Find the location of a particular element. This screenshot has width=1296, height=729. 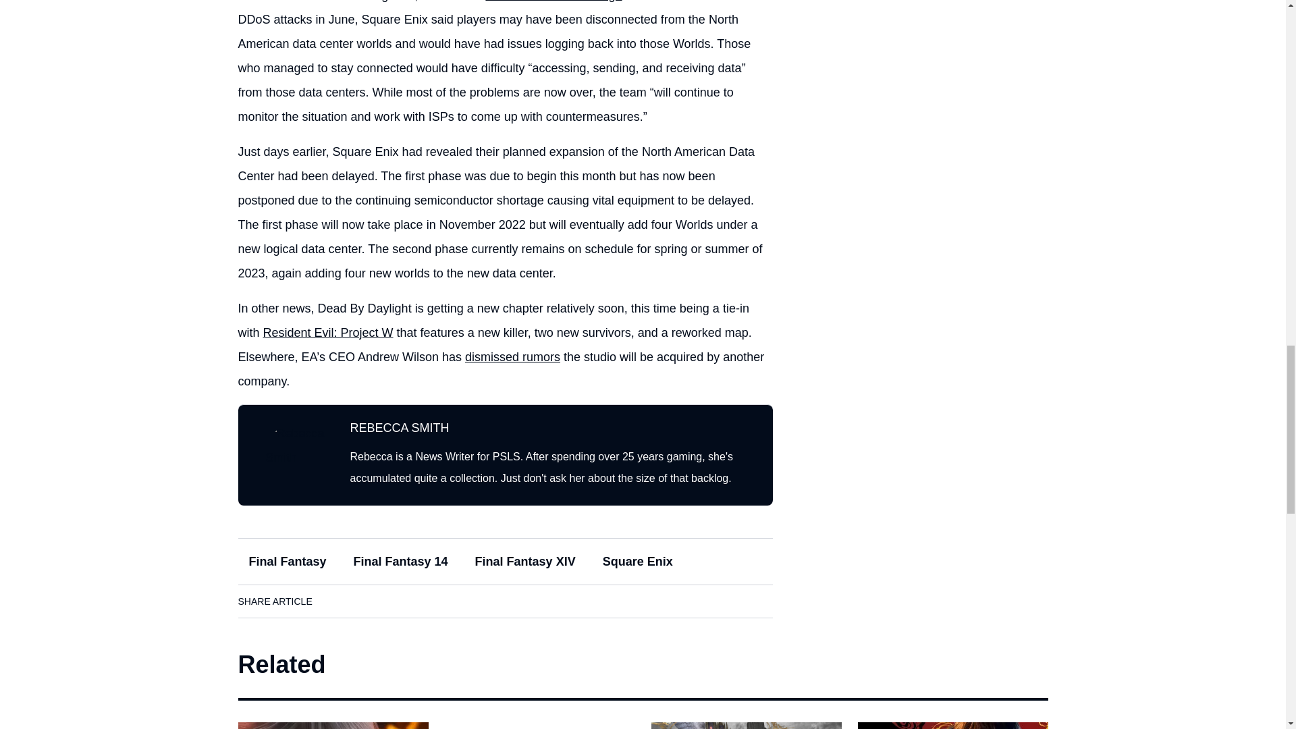

Resident Evil: Project W is located at coordinates (328, 332).